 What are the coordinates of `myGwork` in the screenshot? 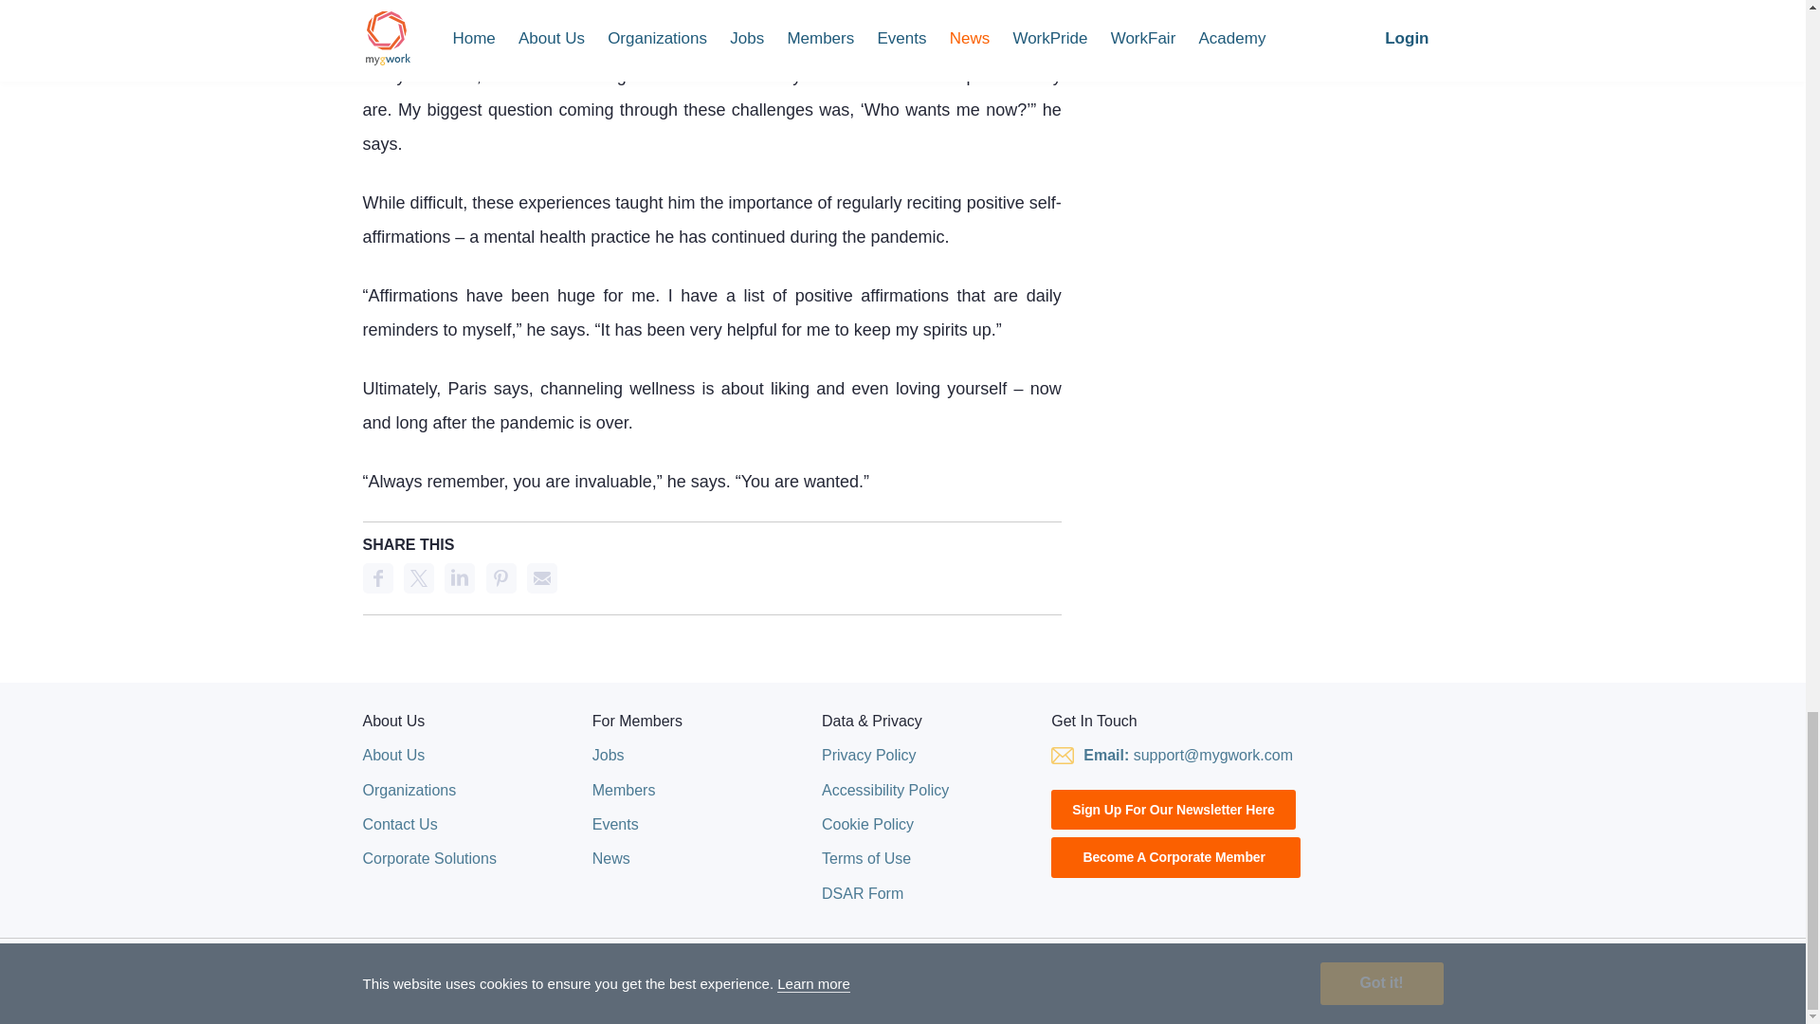 It's located at (387, 982).